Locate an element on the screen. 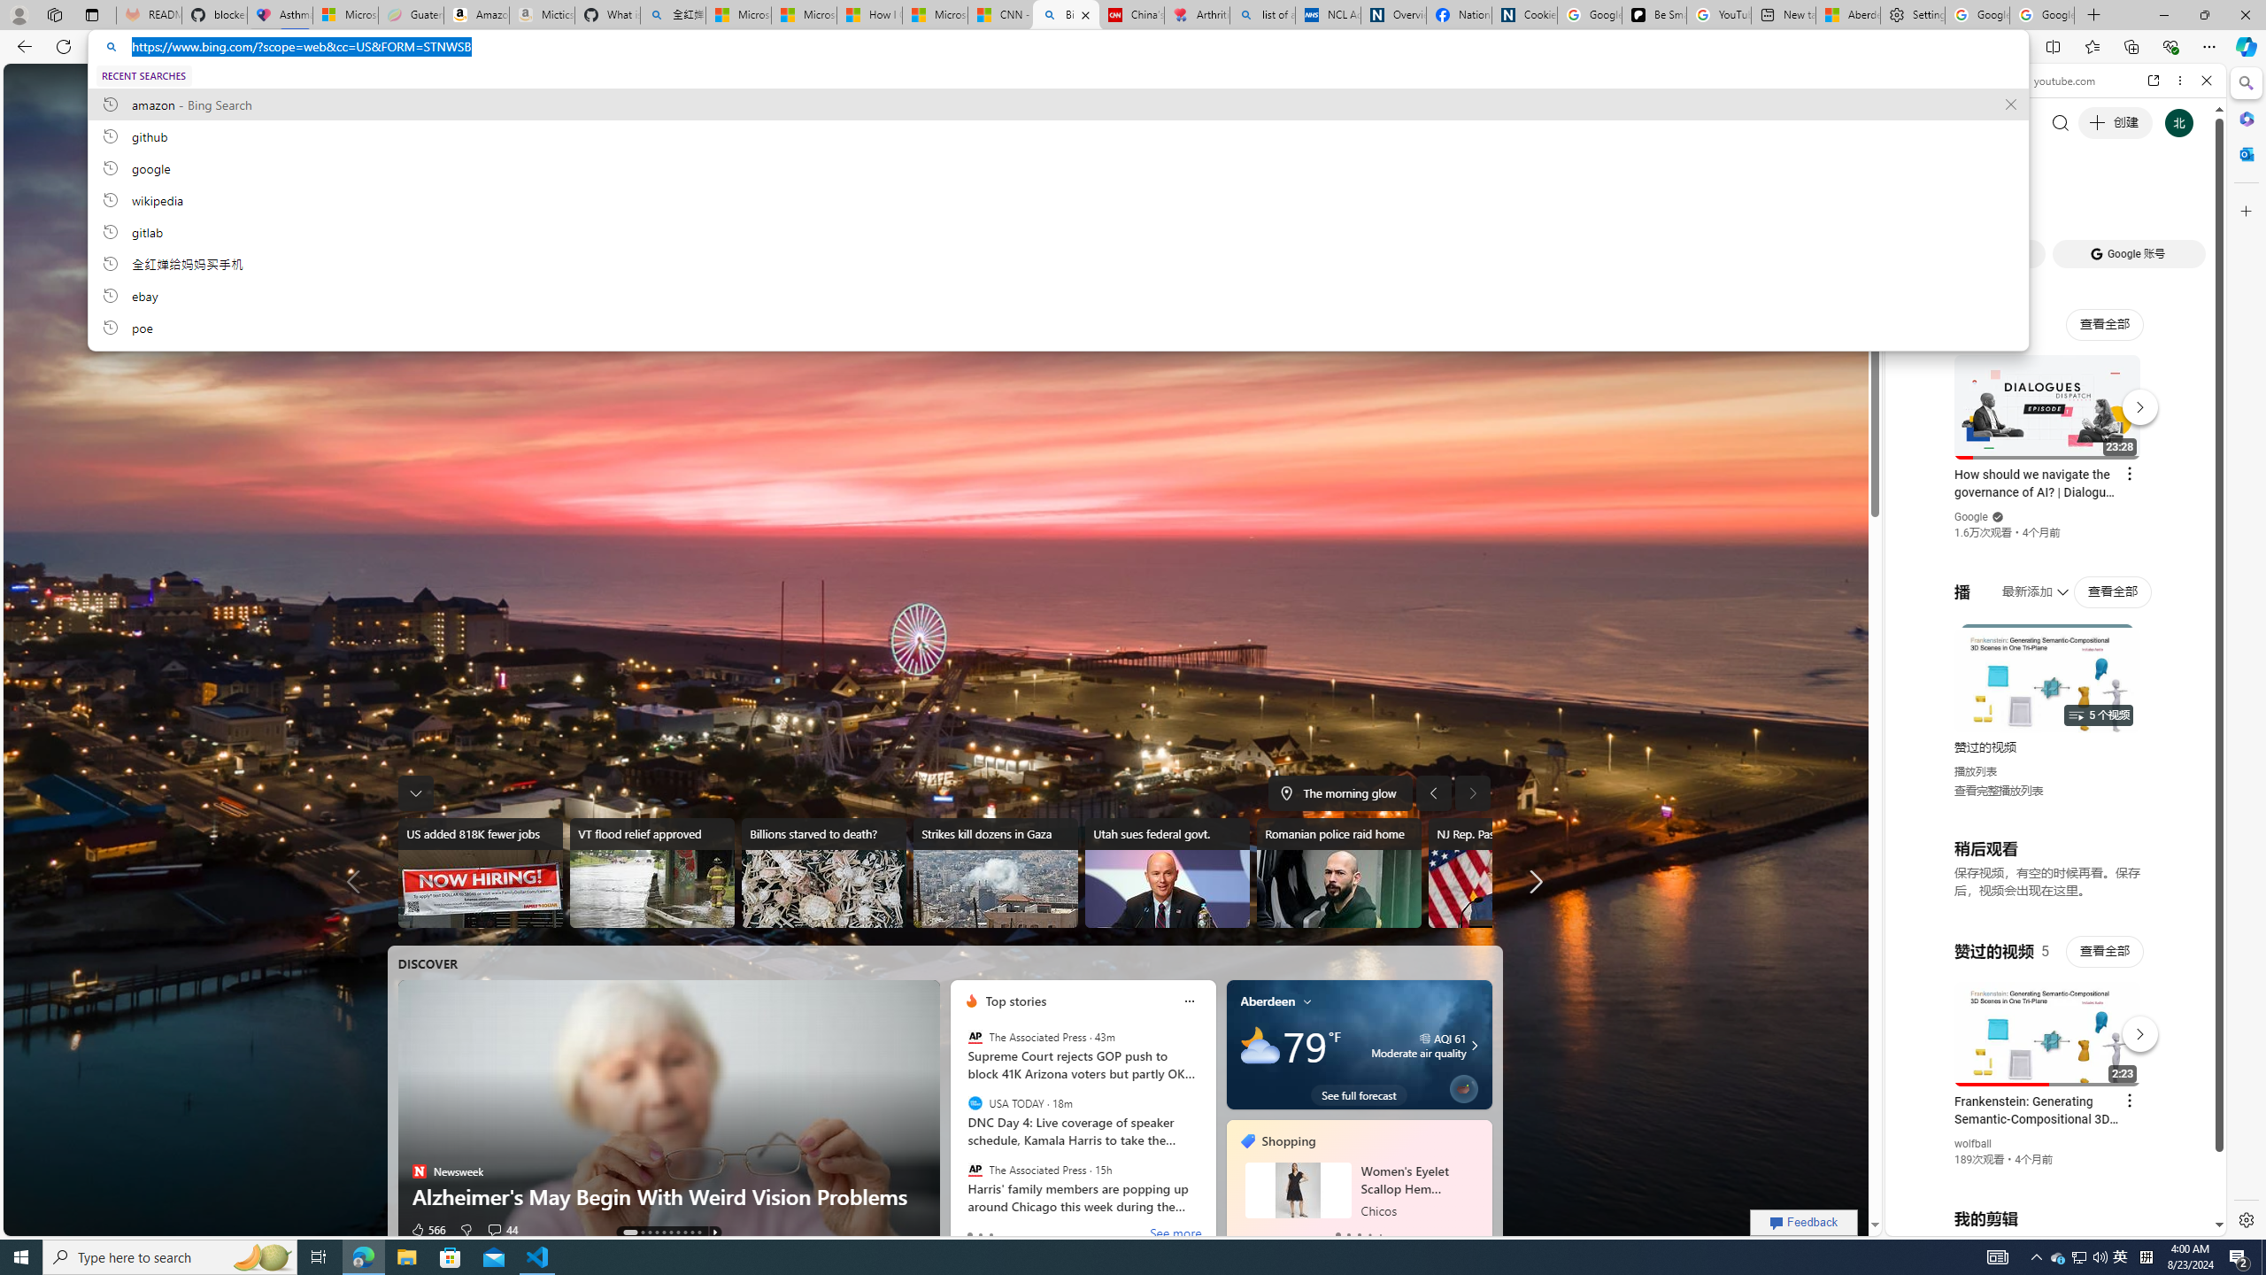 Image resolution: width=2266 pixels, height=1275 pixels. next is located at coordinates (1483, 1184).